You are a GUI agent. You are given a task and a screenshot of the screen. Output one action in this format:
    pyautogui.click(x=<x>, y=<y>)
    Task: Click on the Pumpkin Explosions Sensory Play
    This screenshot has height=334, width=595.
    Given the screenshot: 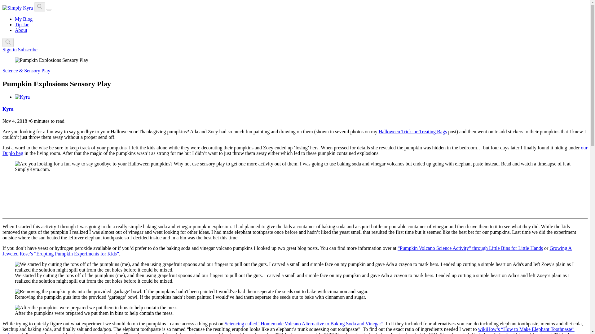 What is the action you would take?
    pyautogui.click(x=46, y=195)
    